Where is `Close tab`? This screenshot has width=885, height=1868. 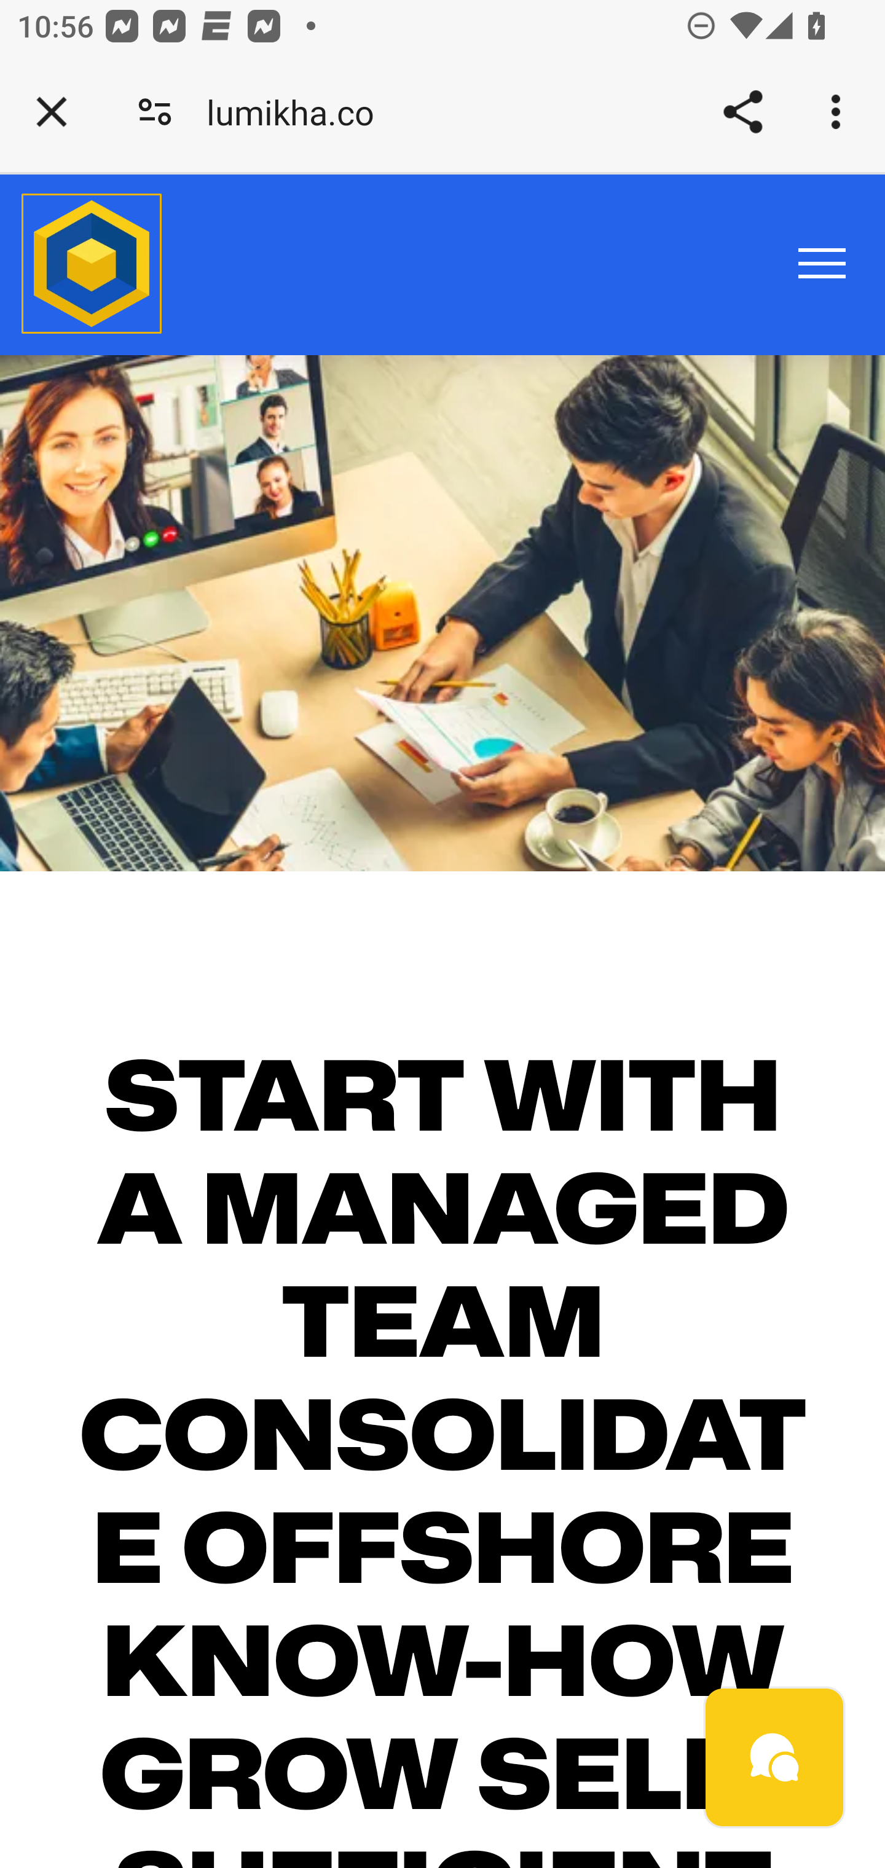 Close tab is located at coordinates (52, 112).